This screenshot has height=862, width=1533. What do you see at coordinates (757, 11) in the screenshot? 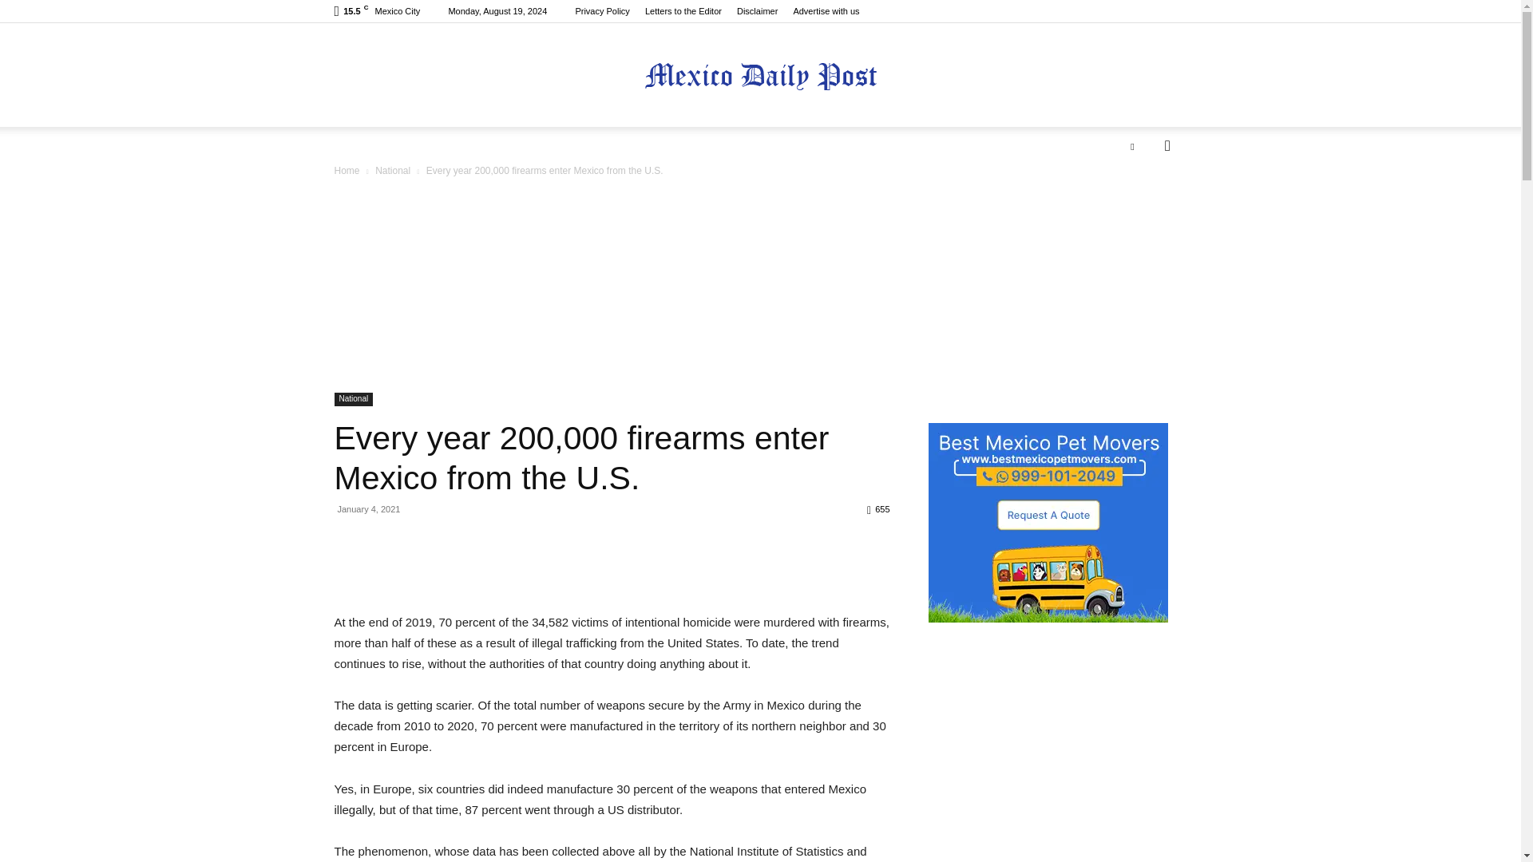
I see `Disclaimer` at bounding box center [757, 11].